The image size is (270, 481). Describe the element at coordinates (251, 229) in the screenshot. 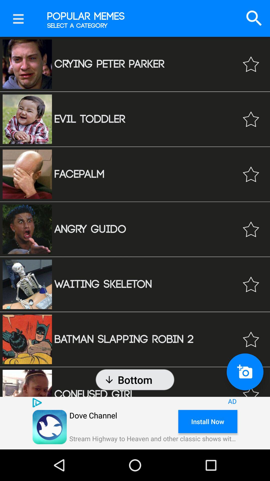

I see `favorite the post` at that location.